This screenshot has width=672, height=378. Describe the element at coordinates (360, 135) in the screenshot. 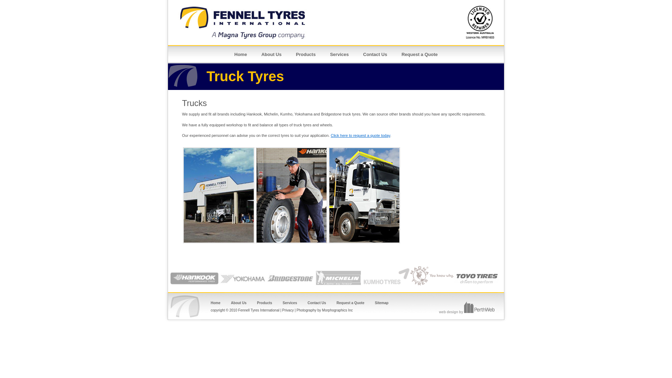

I see `Click here to request a quote today` at that location.